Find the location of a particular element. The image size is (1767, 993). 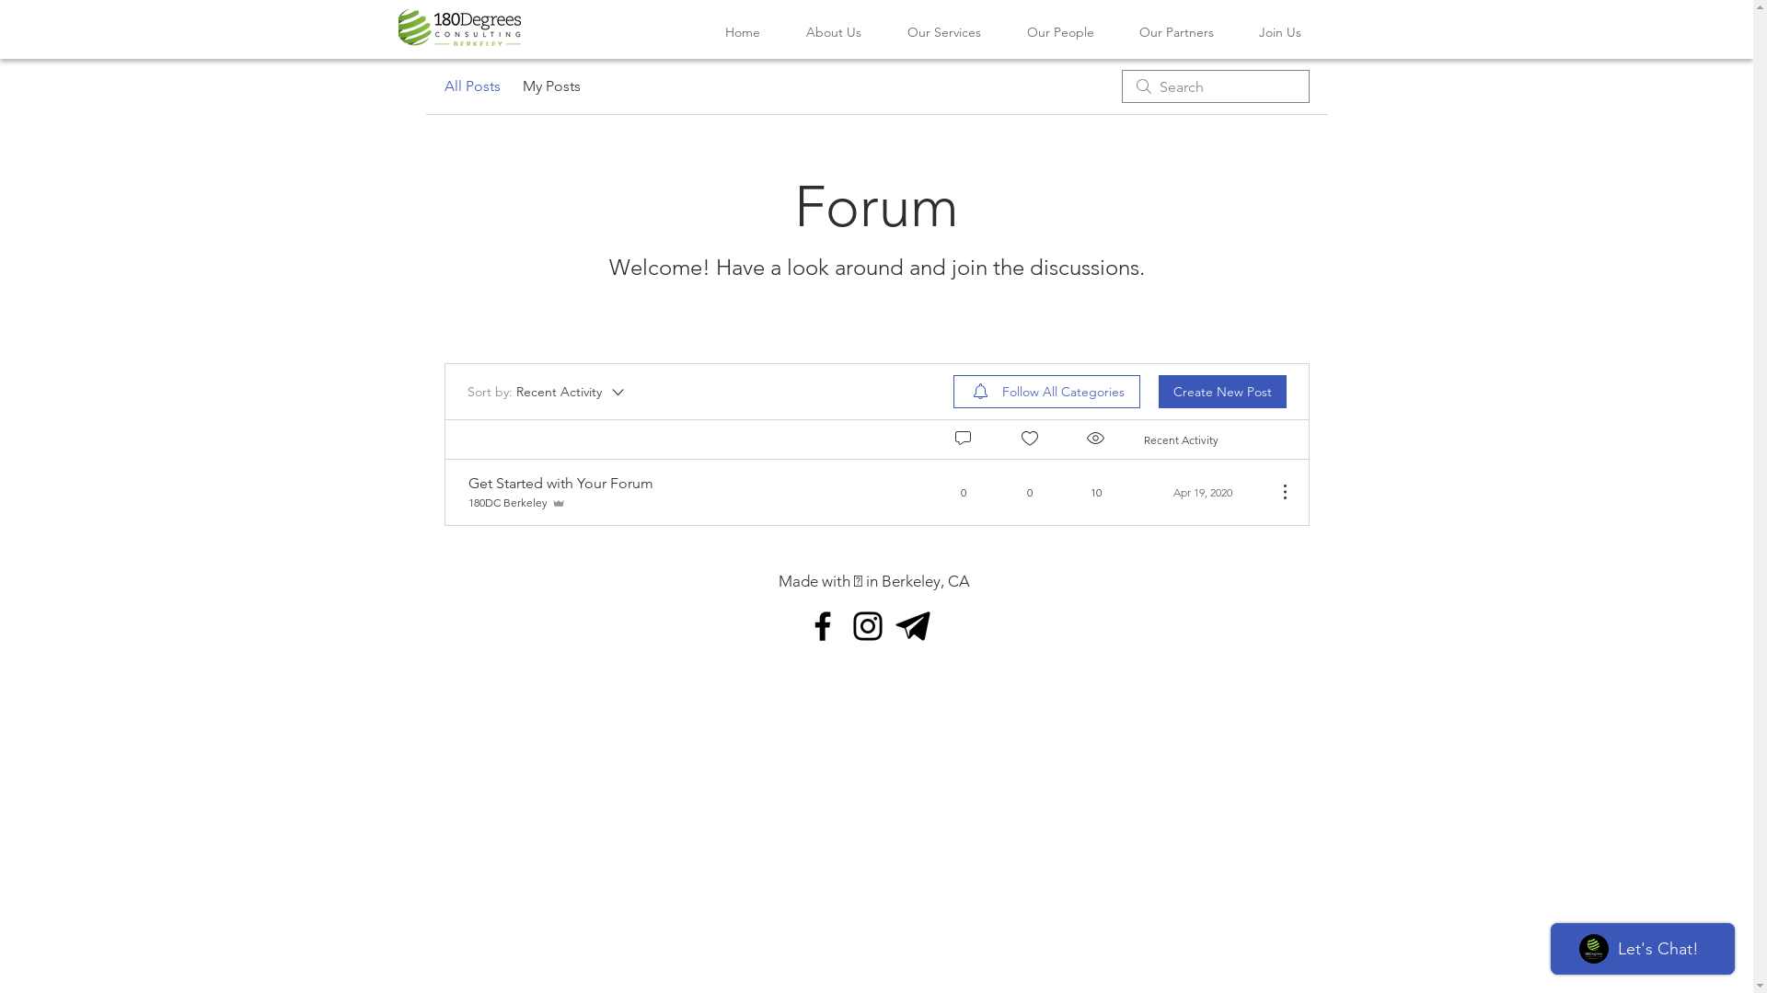

Sort by:
 Recent Activity is located at coordinates (547, 392).